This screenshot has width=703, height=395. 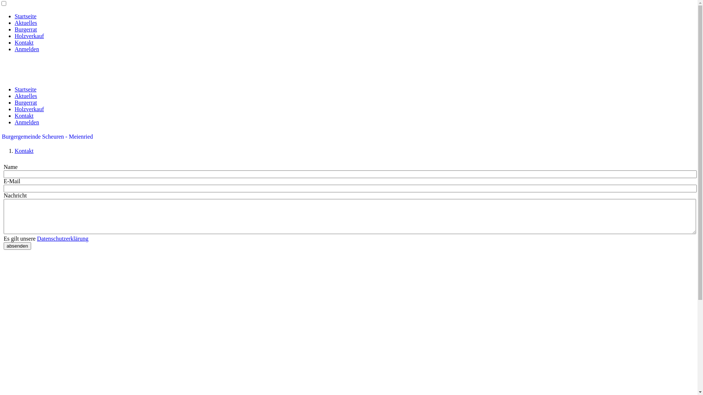 I want to click on Burgerrat, so click(x=26, y=29).